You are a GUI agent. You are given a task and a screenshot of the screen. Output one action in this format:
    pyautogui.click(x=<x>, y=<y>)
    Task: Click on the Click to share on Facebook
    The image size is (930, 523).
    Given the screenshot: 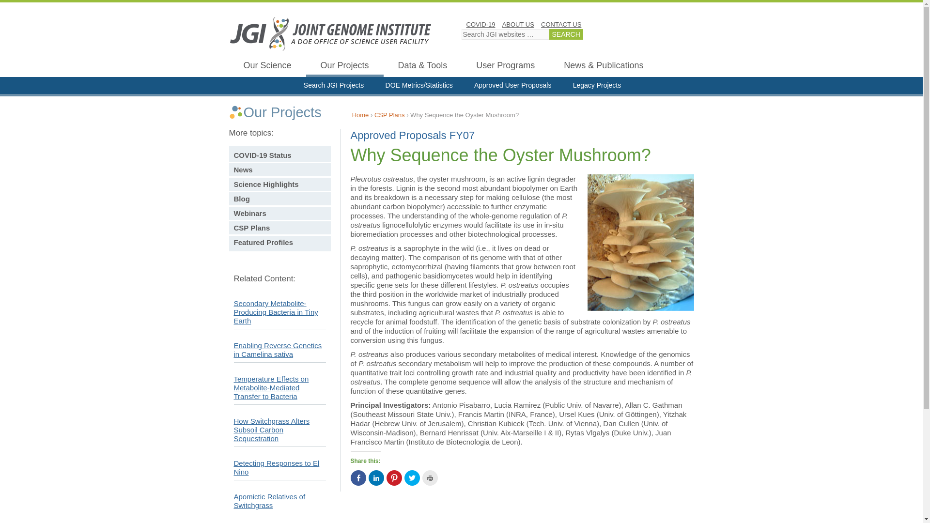 What is the action you would take?
    pyautogui.click(x=358, y=477)
    